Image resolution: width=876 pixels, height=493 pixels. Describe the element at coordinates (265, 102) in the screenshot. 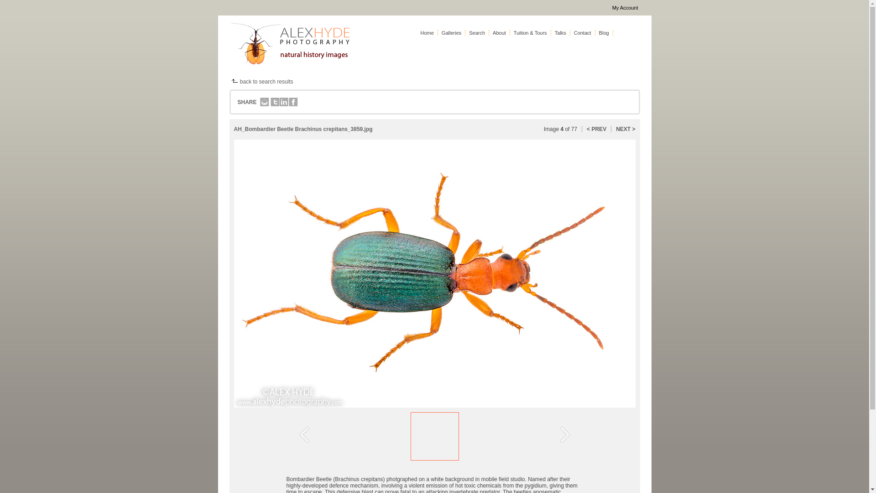

I see `Email to a Friend` at that location.